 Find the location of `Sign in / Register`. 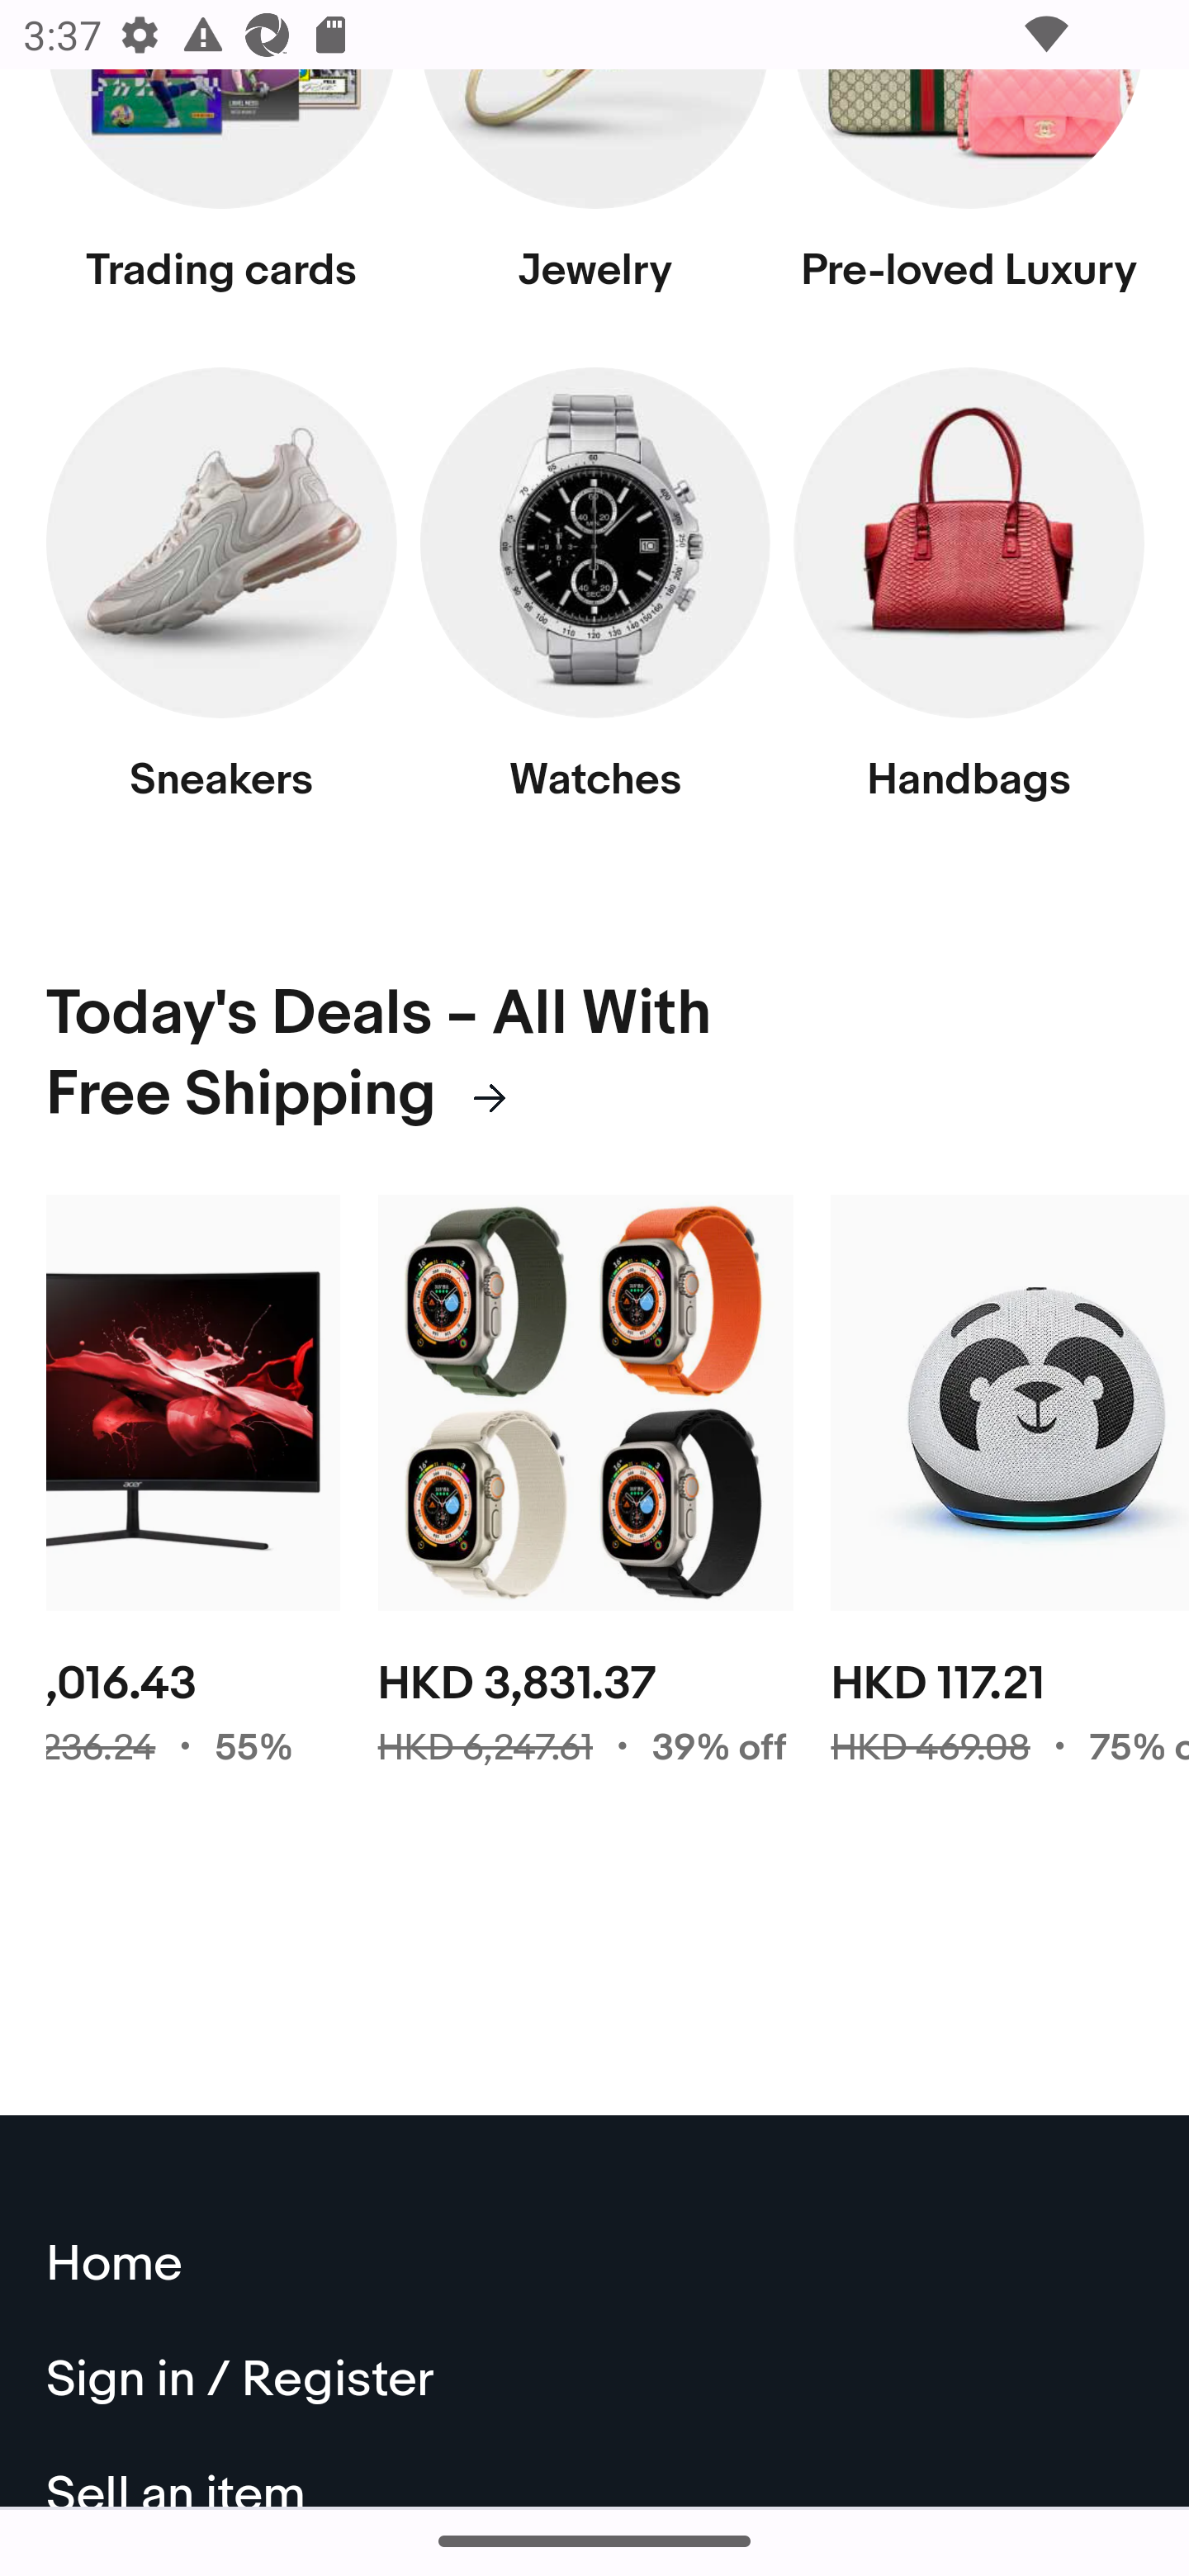

Sign in / Register is located at coordinates (596, 2384).